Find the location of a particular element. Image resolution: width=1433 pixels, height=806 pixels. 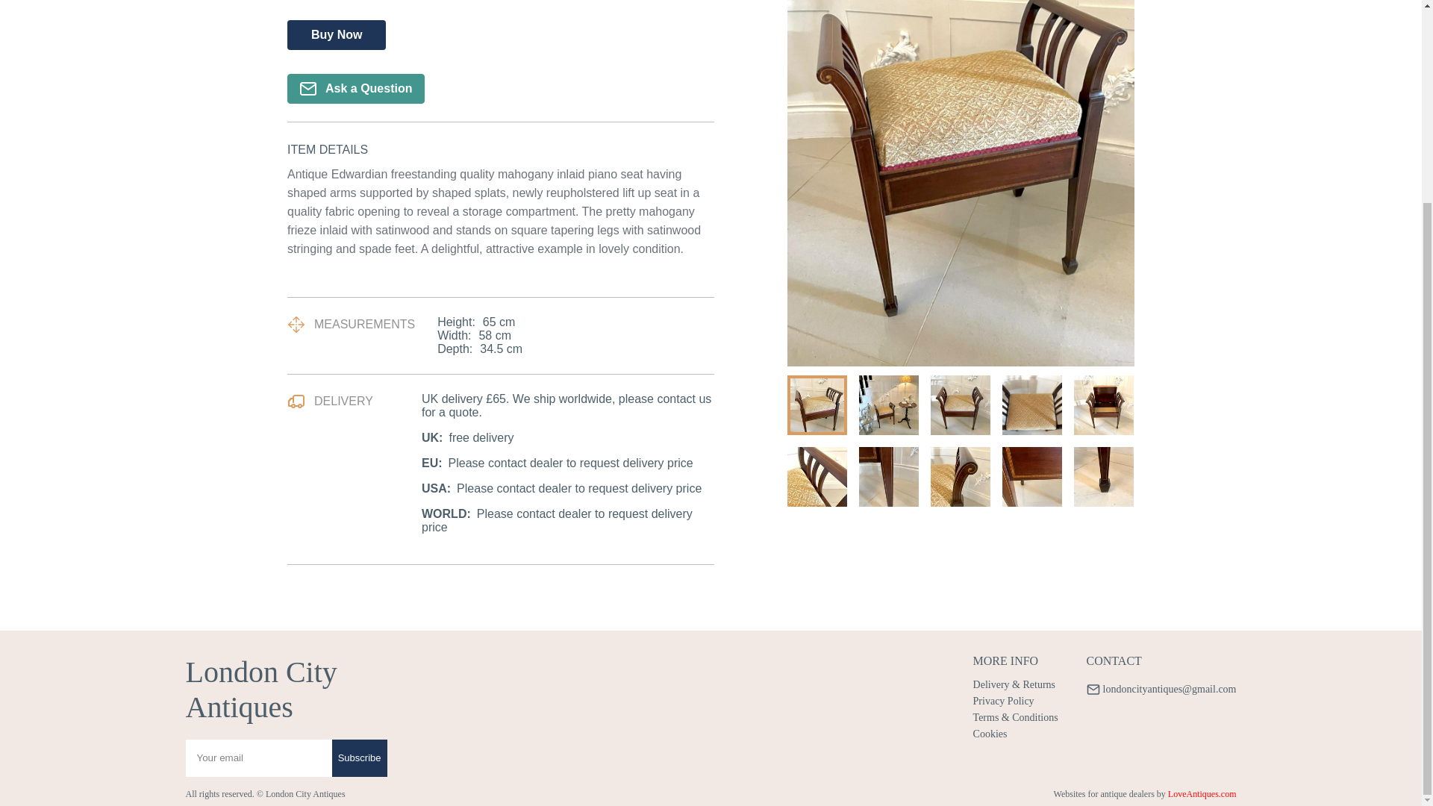

Item Main Image is located at coordinates (961, 184).